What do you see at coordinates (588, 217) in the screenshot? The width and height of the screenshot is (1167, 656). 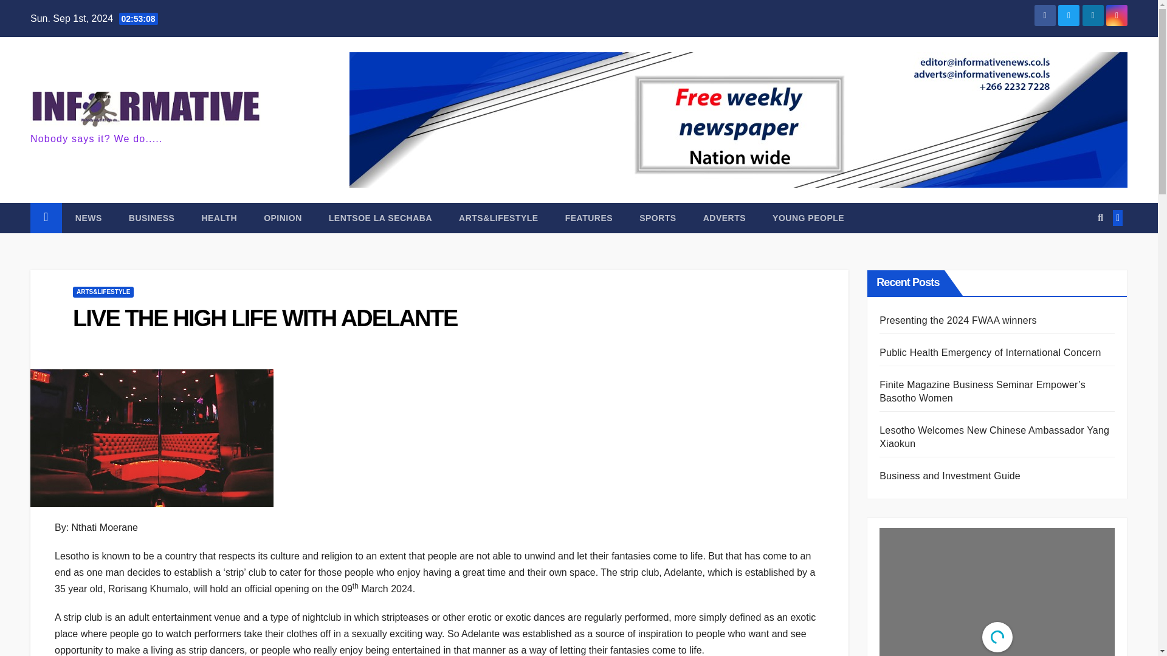 I see `FEATURES` at bounding box center [588, 217].